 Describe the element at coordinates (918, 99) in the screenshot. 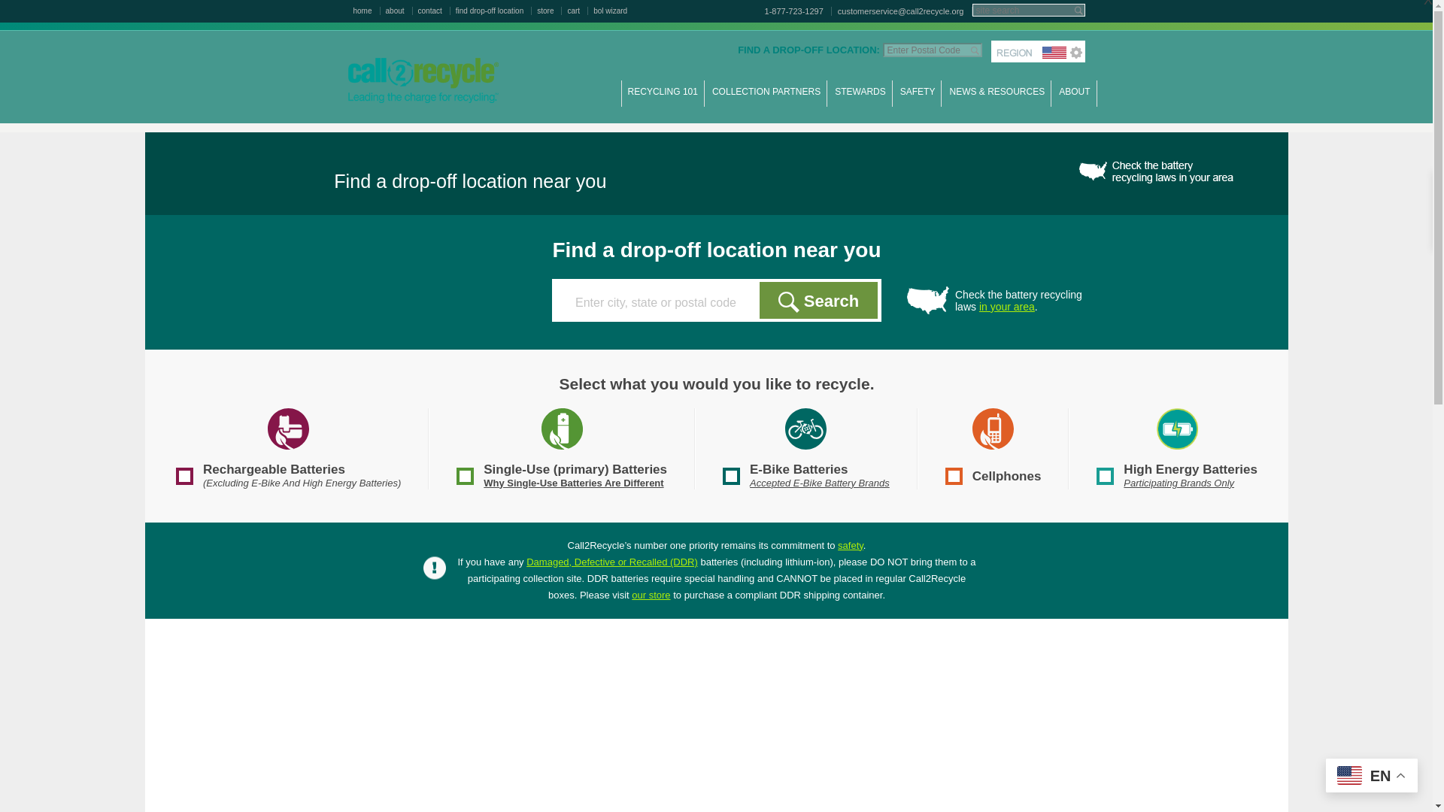

I see `SAFETY` at that location.